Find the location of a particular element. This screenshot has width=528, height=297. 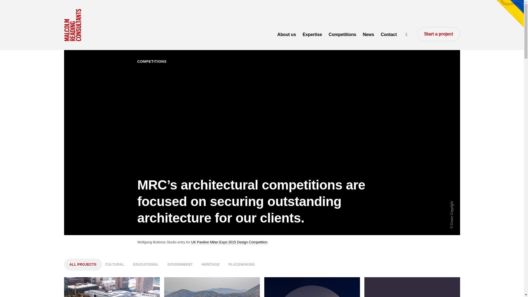

GOVERNMENT is located at coordinates (312, 35).